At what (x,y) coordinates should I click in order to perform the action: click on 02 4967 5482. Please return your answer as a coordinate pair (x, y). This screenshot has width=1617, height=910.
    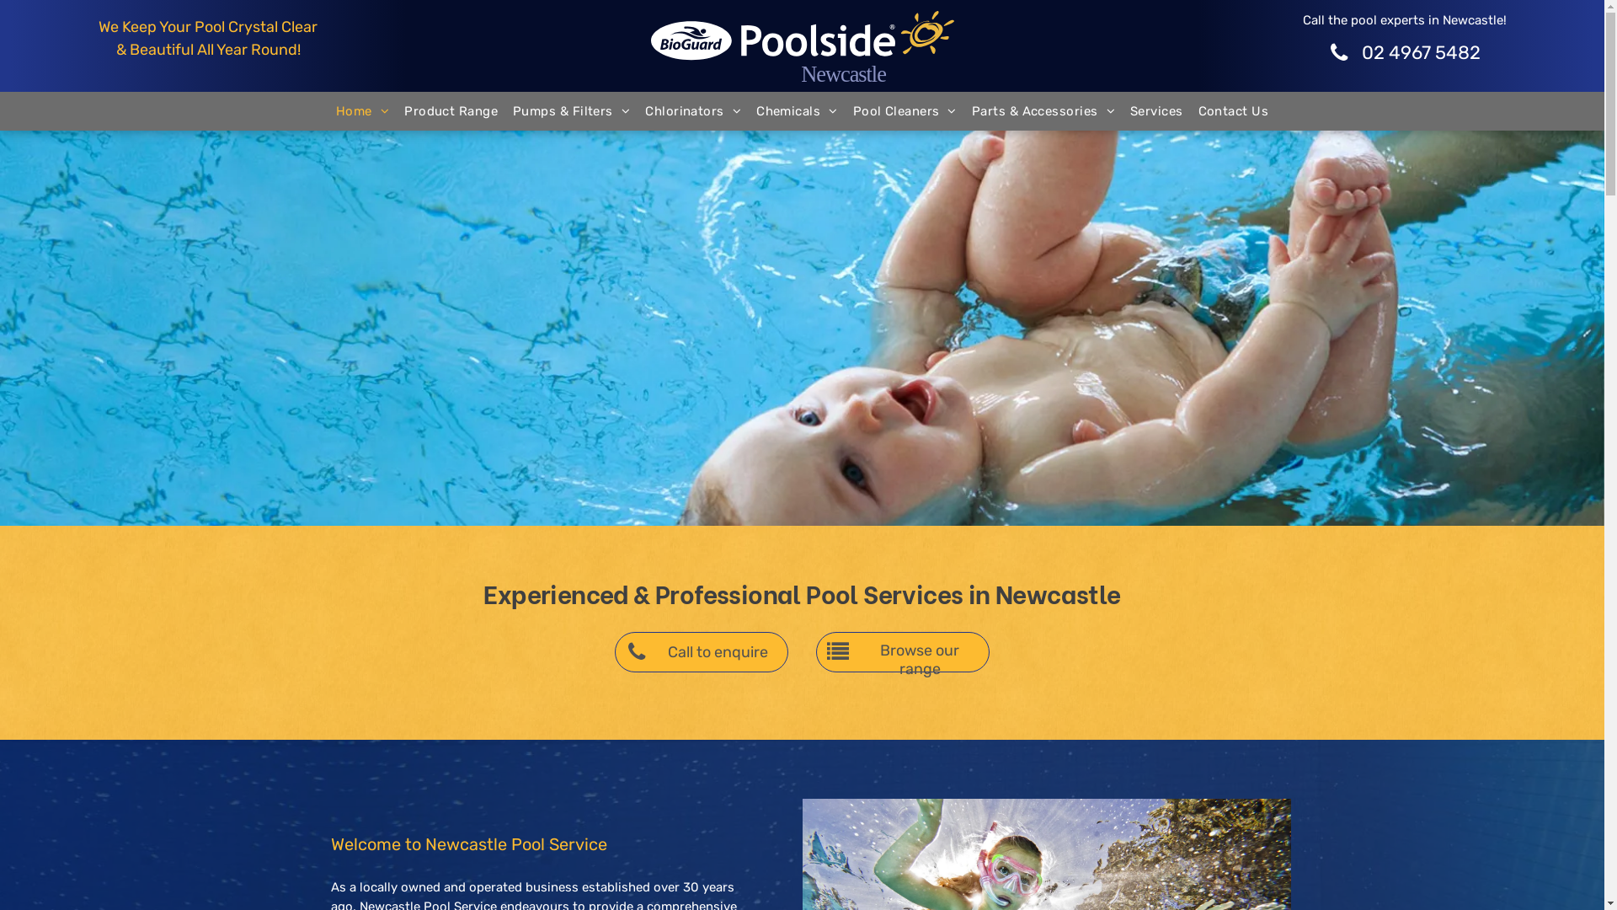
    Looking at the image, I should click on (1405, 53).